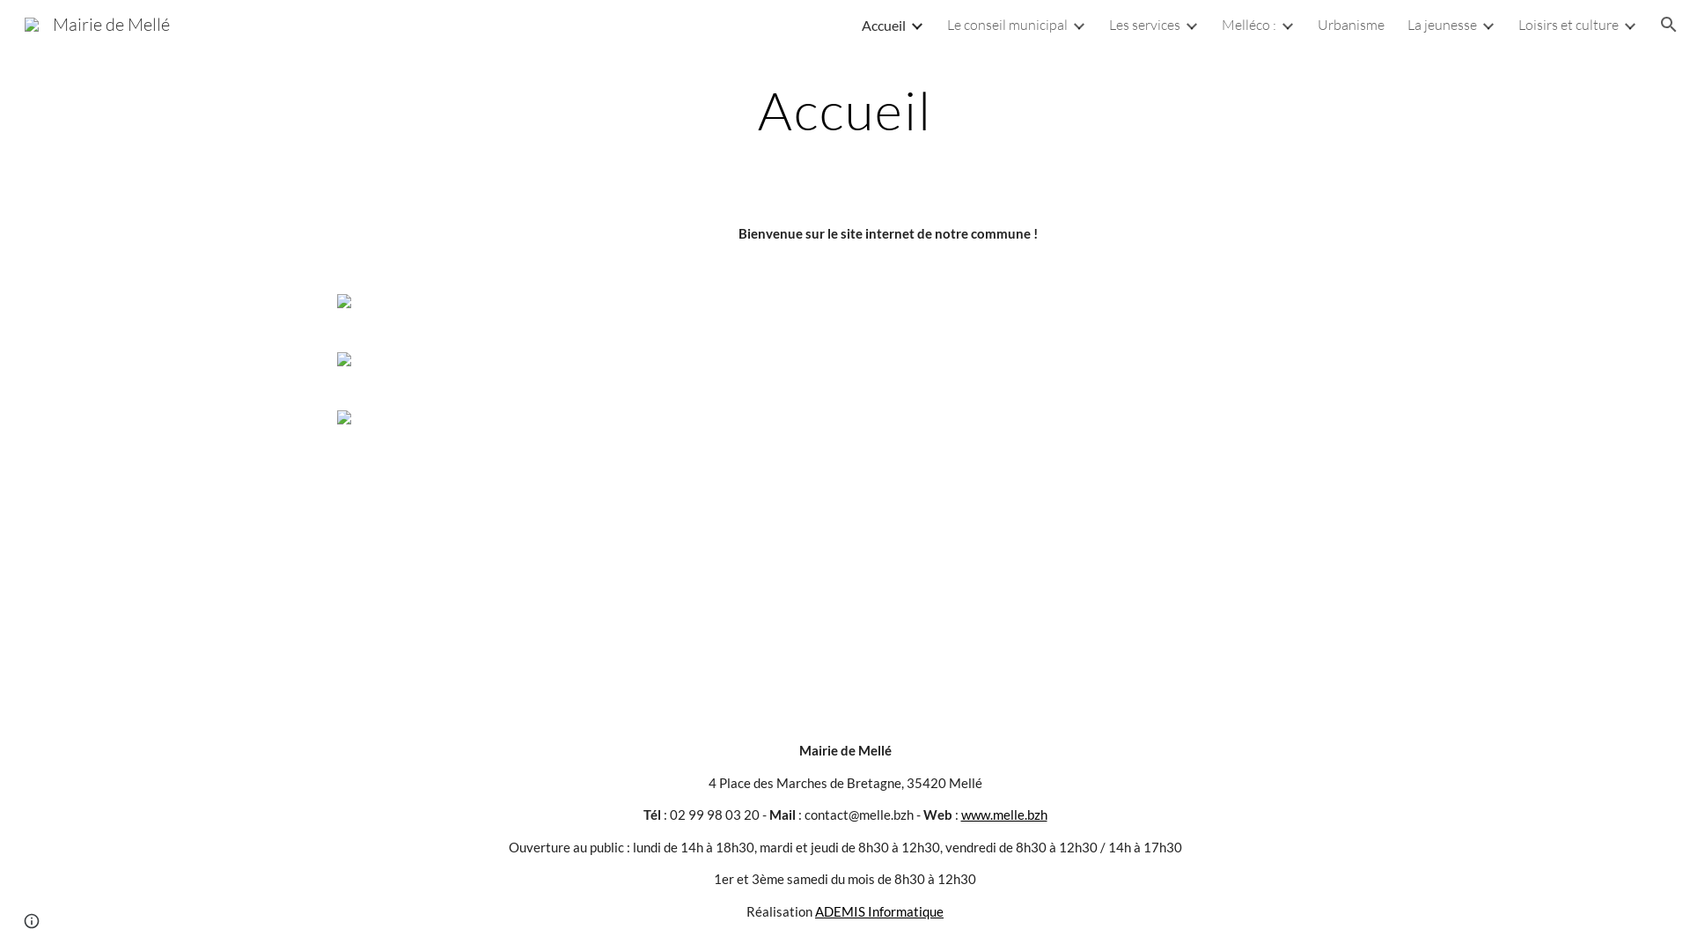 The width and height of the screenshot is (1690, 951). I want to click on Urbanisme, so click(1351, 25).